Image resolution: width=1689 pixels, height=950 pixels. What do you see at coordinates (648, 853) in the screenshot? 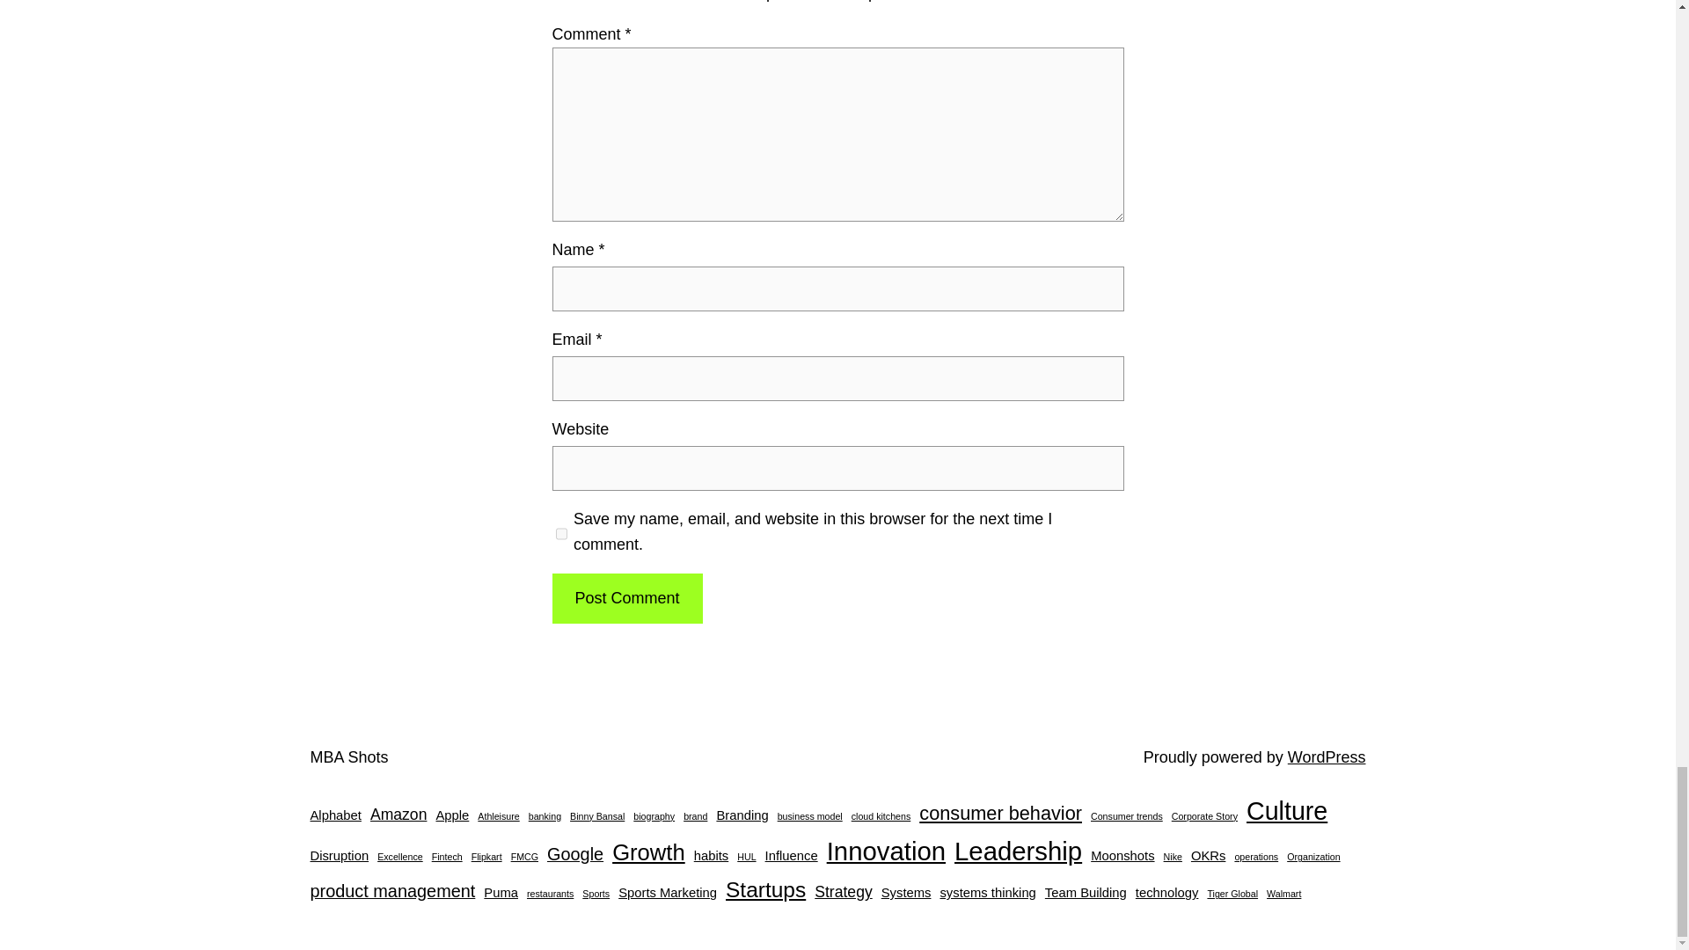
I see `Growth` at bounding box center [648, 853].